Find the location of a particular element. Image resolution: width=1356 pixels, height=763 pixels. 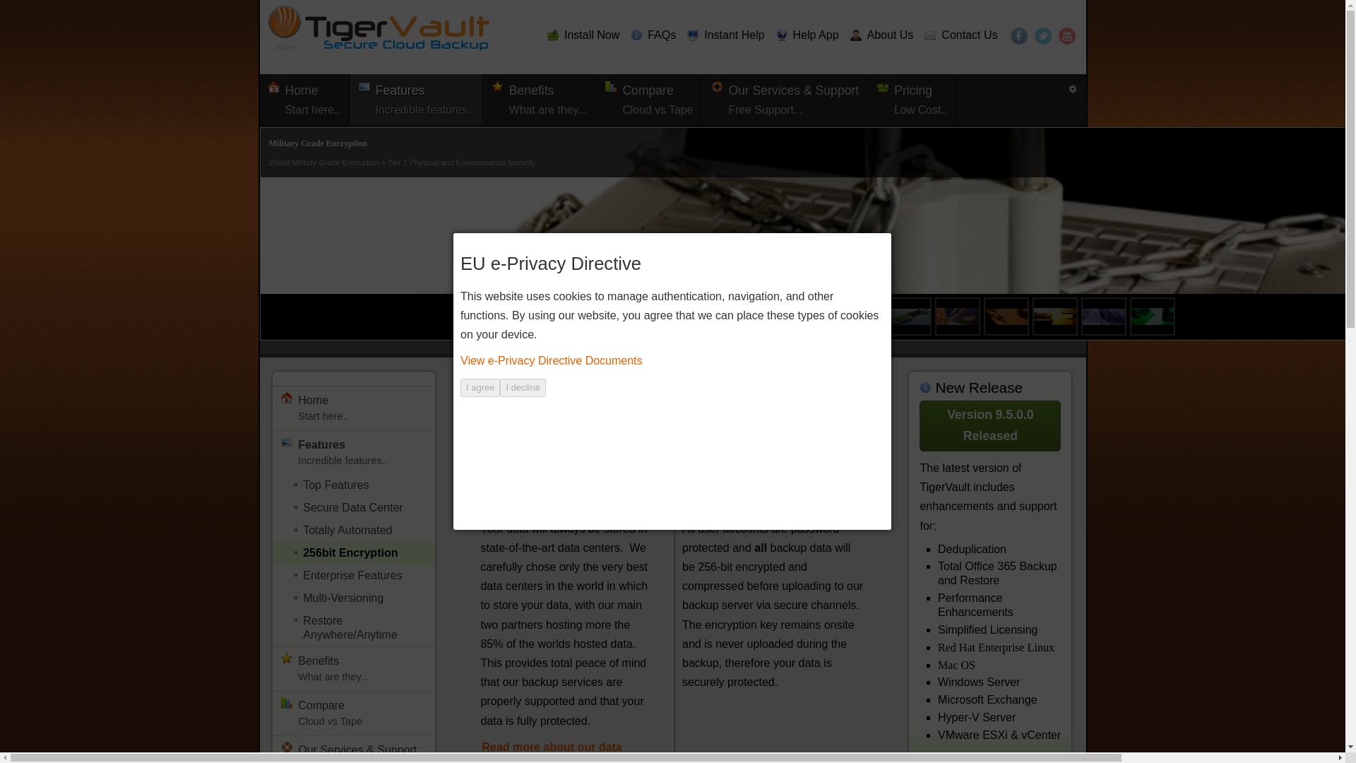

Start here.. is located at coordinates (653, 35).